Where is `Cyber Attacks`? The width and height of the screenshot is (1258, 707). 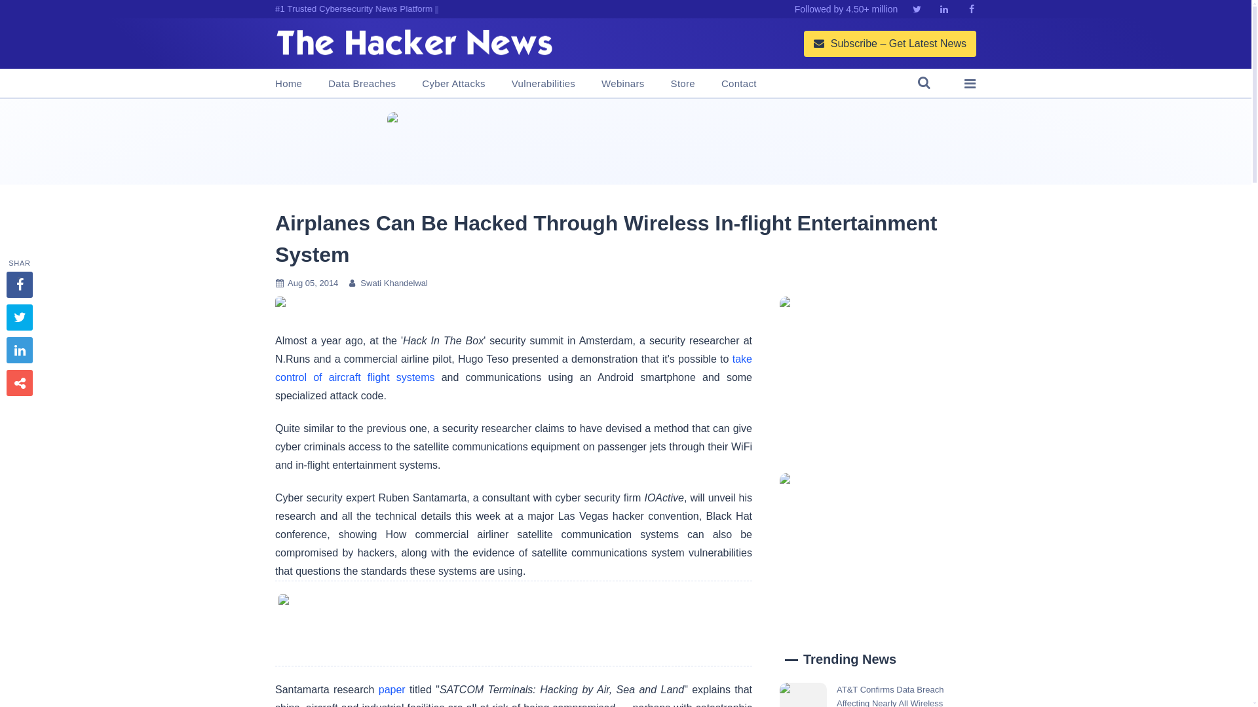
Cyber Attacks is located at coordinates (453, 84).